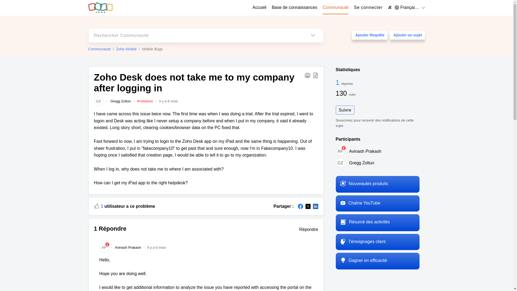  I want to click on GZ, so click(340, 163).